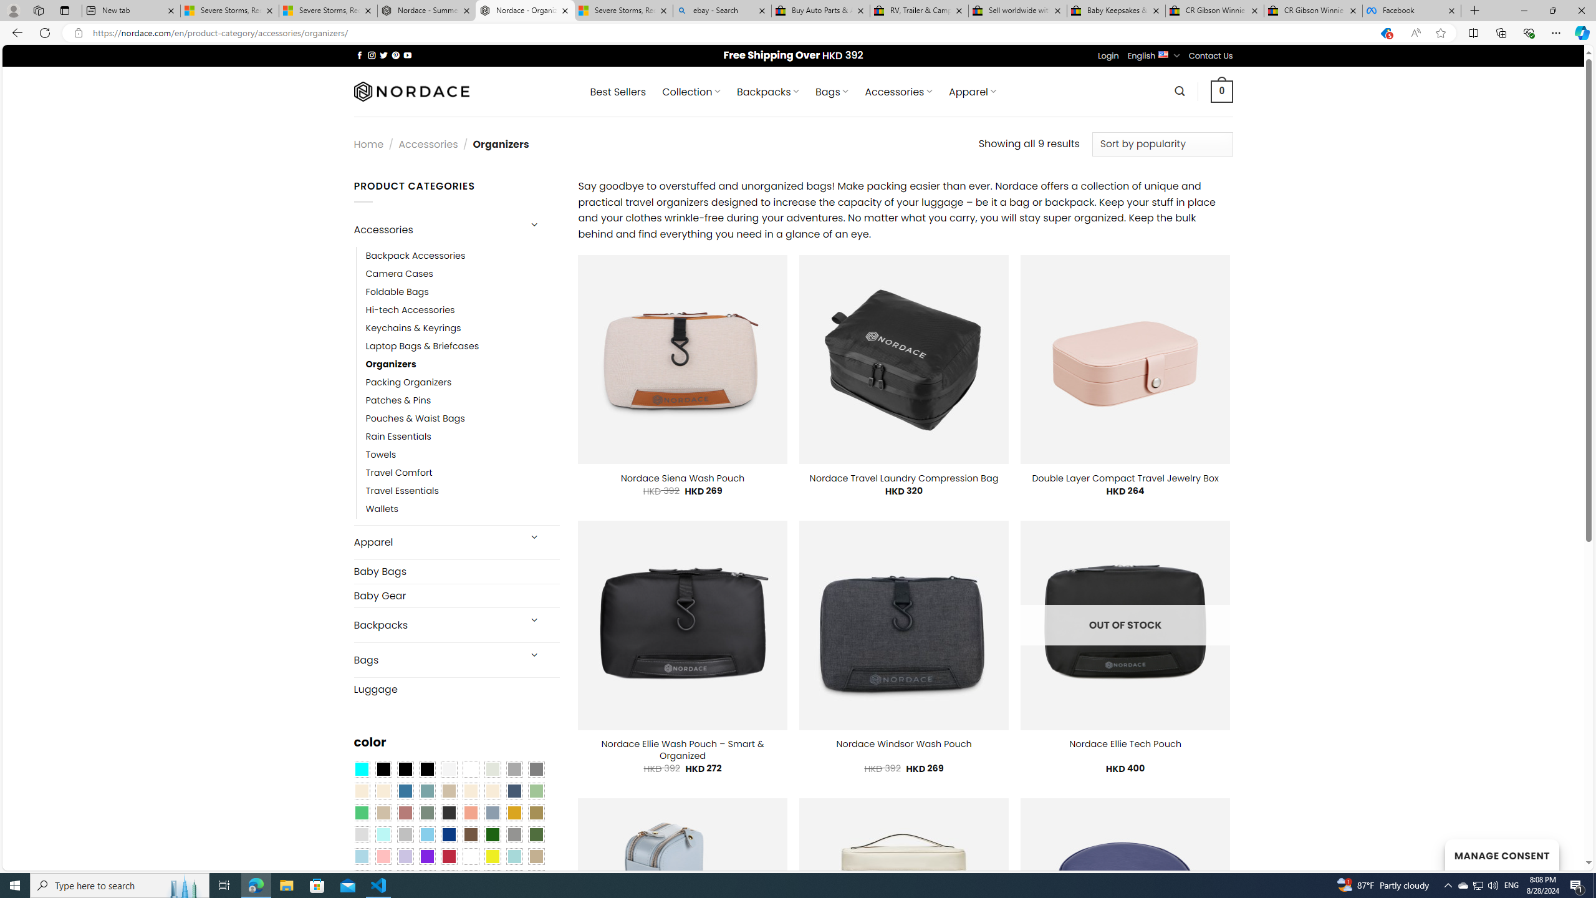 This screenshot has height=898, width=1596. What do you see at coordinates (65, 10) in the screenshot?
I see `Tab actions menu` at bounding box center [65, 10].